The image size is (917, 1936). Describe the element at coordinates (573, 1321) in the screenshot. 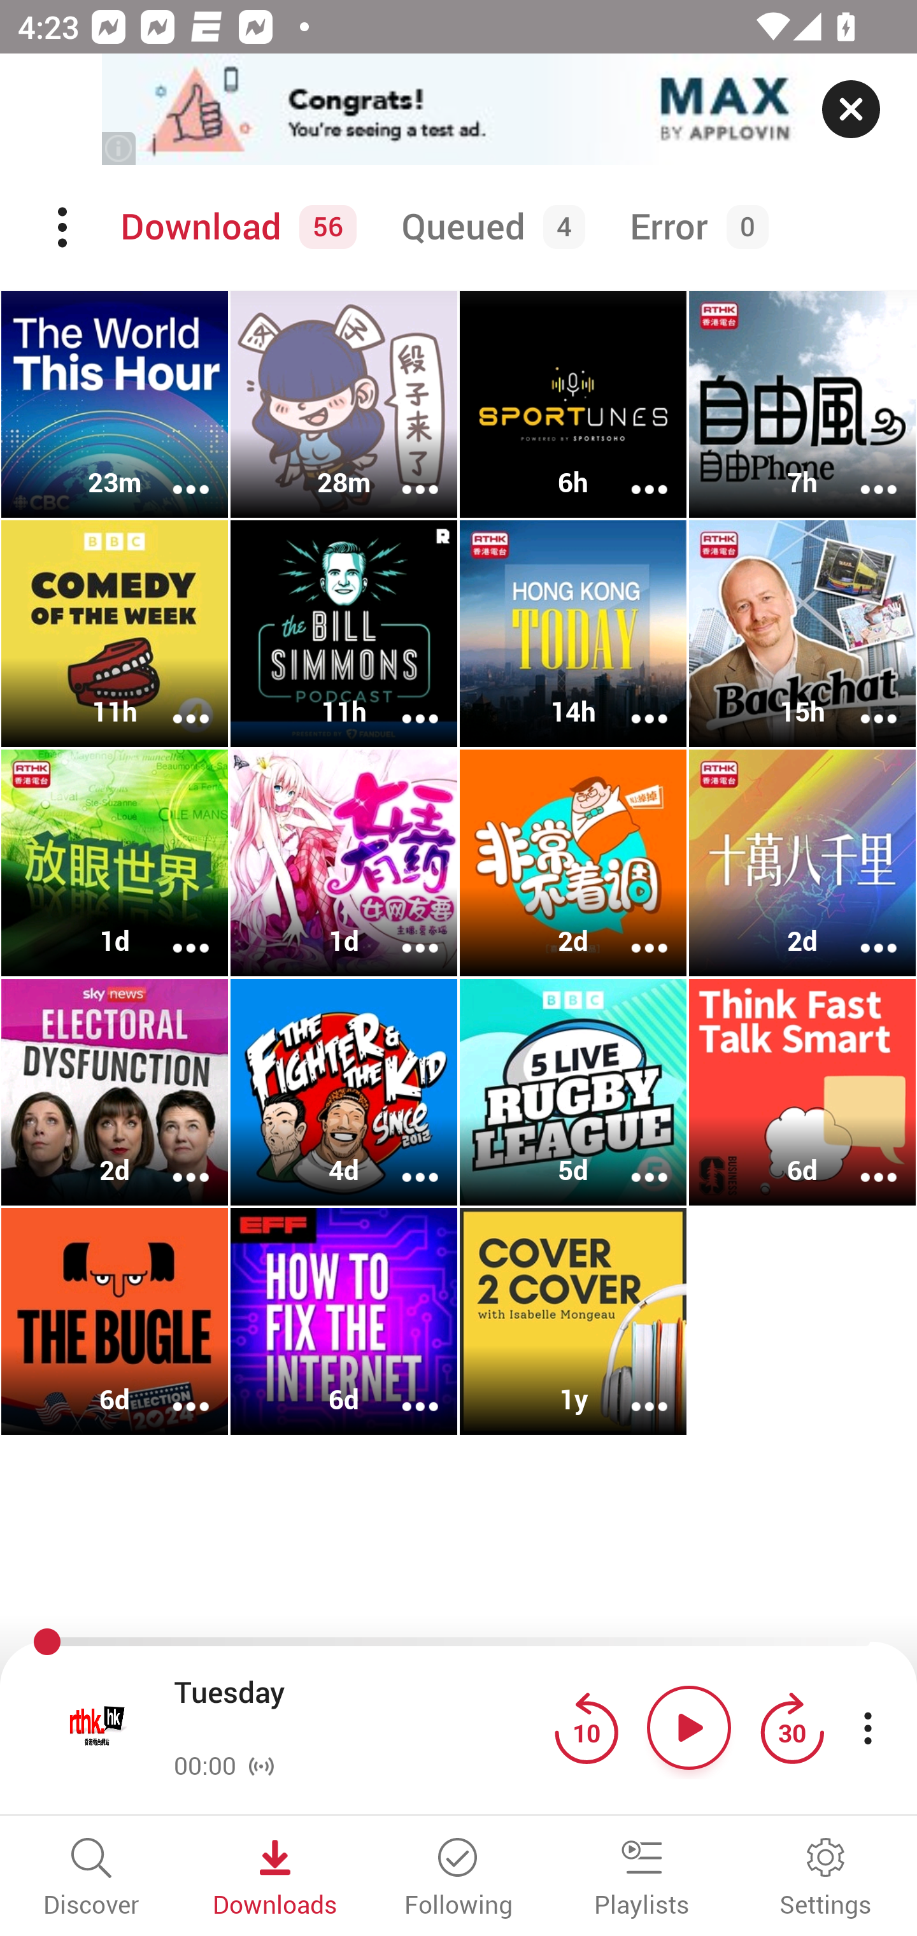

I see `Cover 2 Cover 1y More options More options` at that location.